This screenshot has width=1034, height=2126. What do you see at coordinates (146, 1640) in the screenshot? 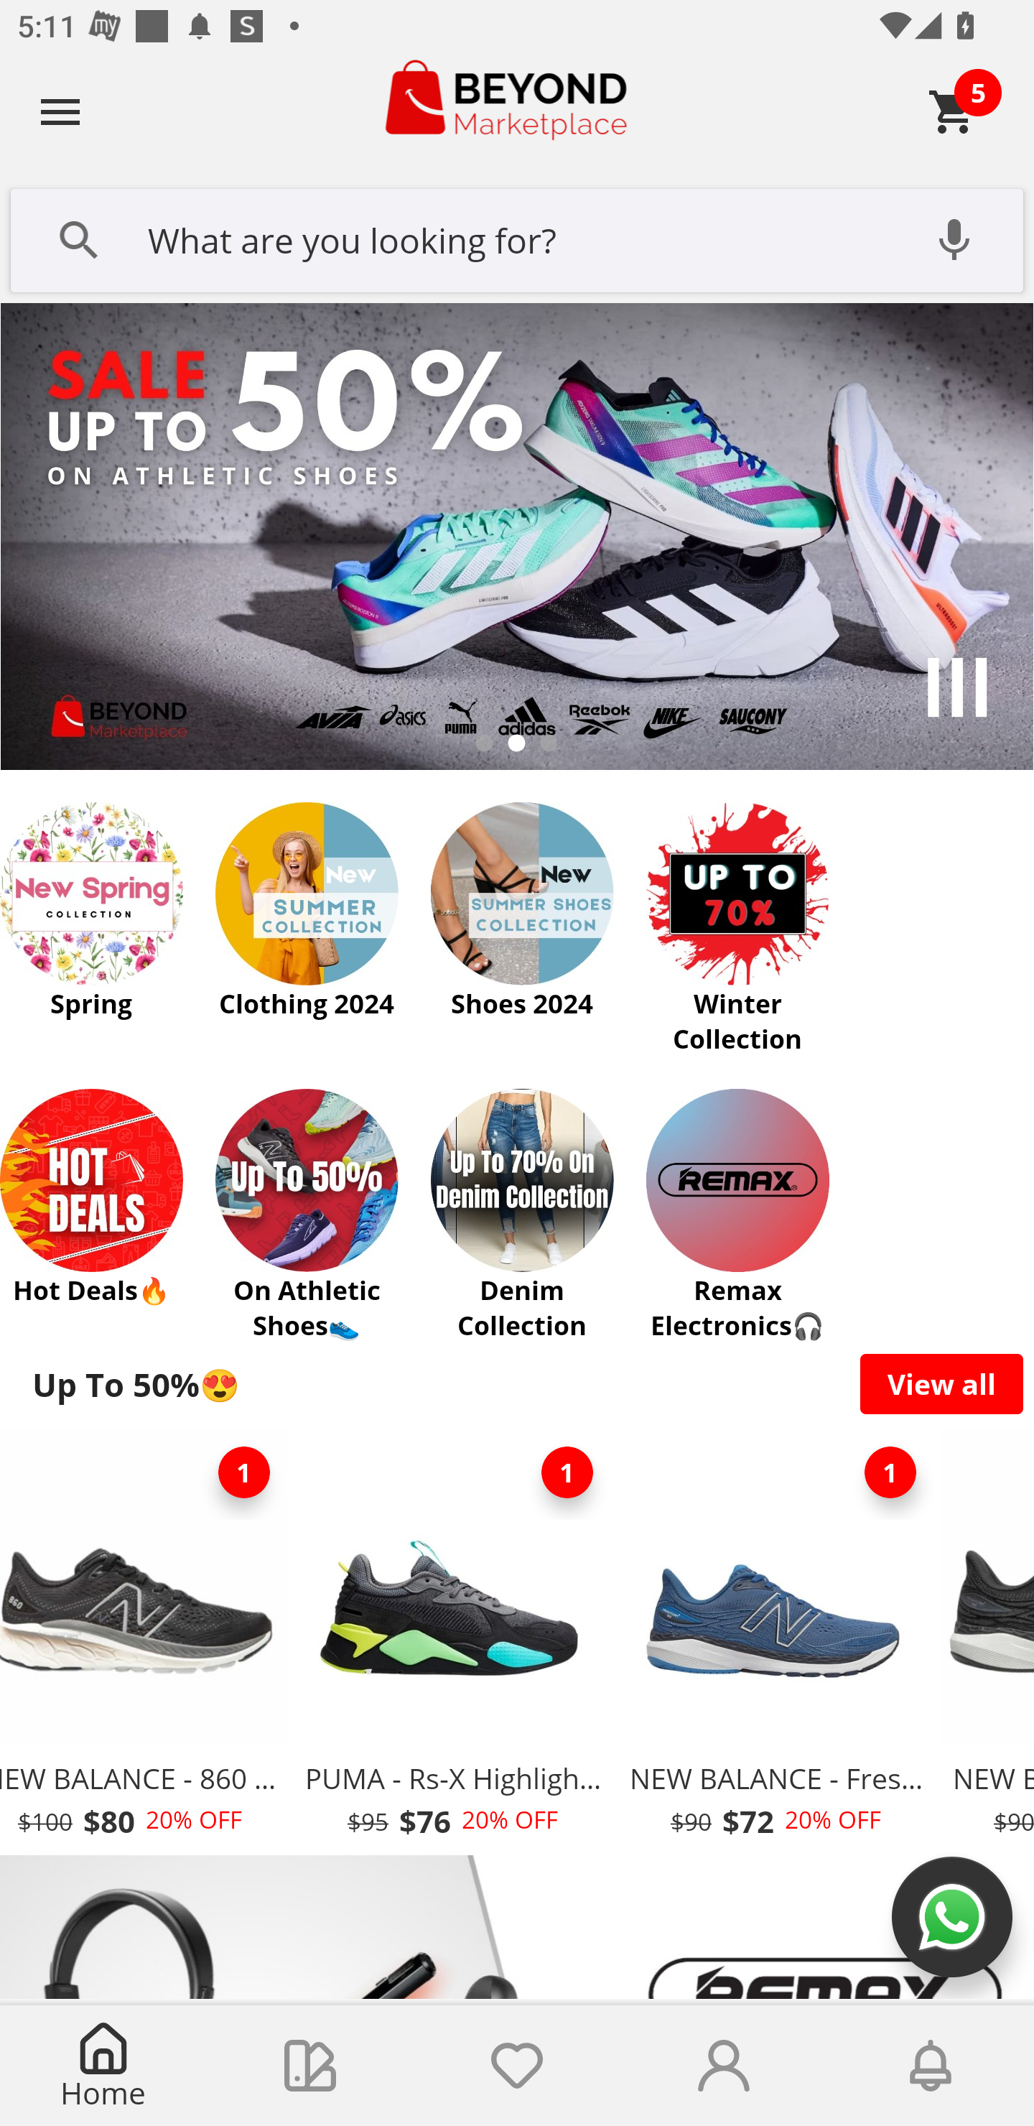
I see `1 NEW BALANCE - 860 Running Shoes $100 $80 20% OFF` at bounding box center [146, 1640].